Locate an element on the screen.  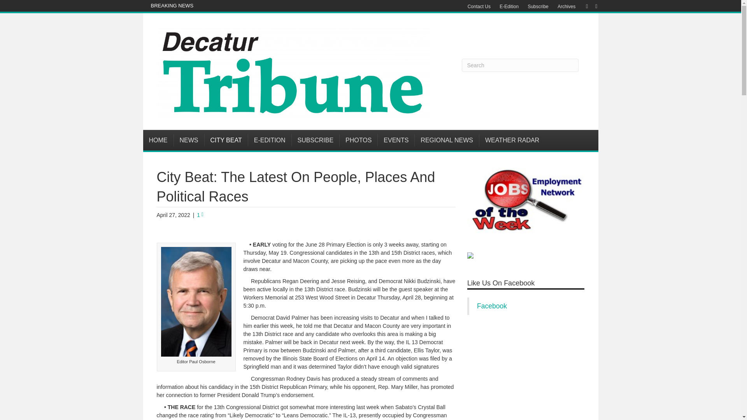
E-Edition is located at coordinates (509, 7).